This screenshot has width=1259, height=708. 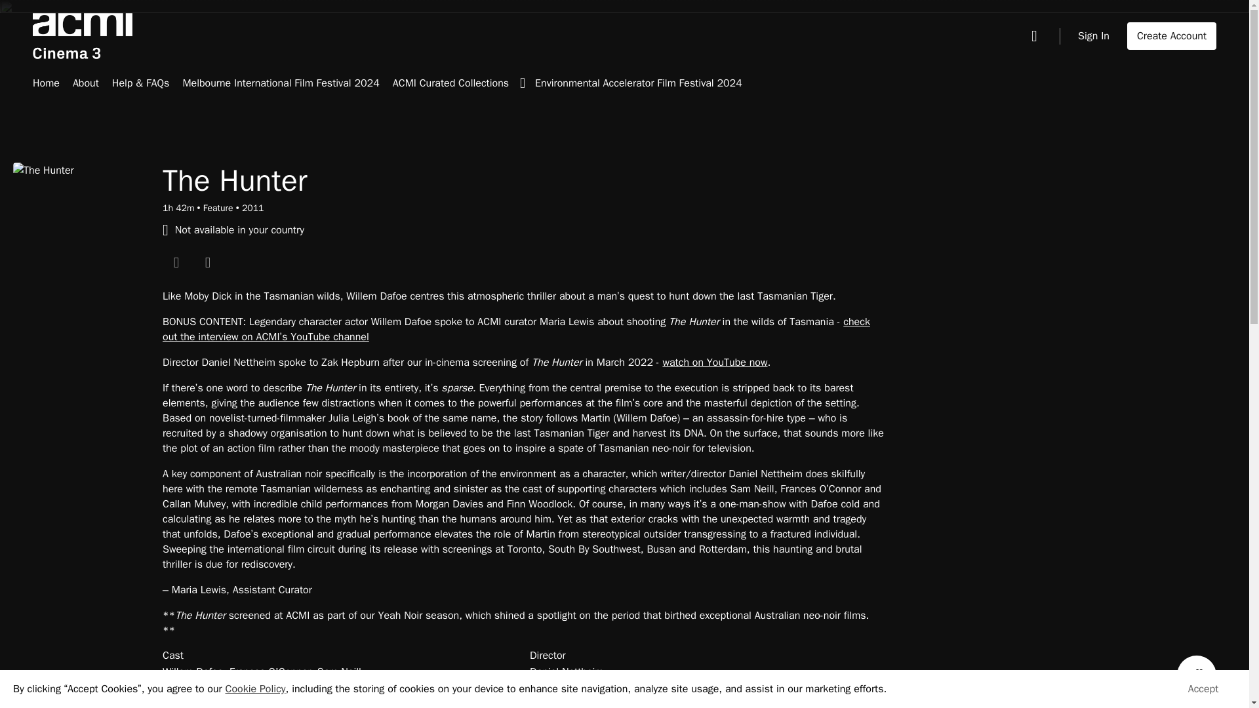 I want to click on Sam Neill, so click(x=339, y=671).